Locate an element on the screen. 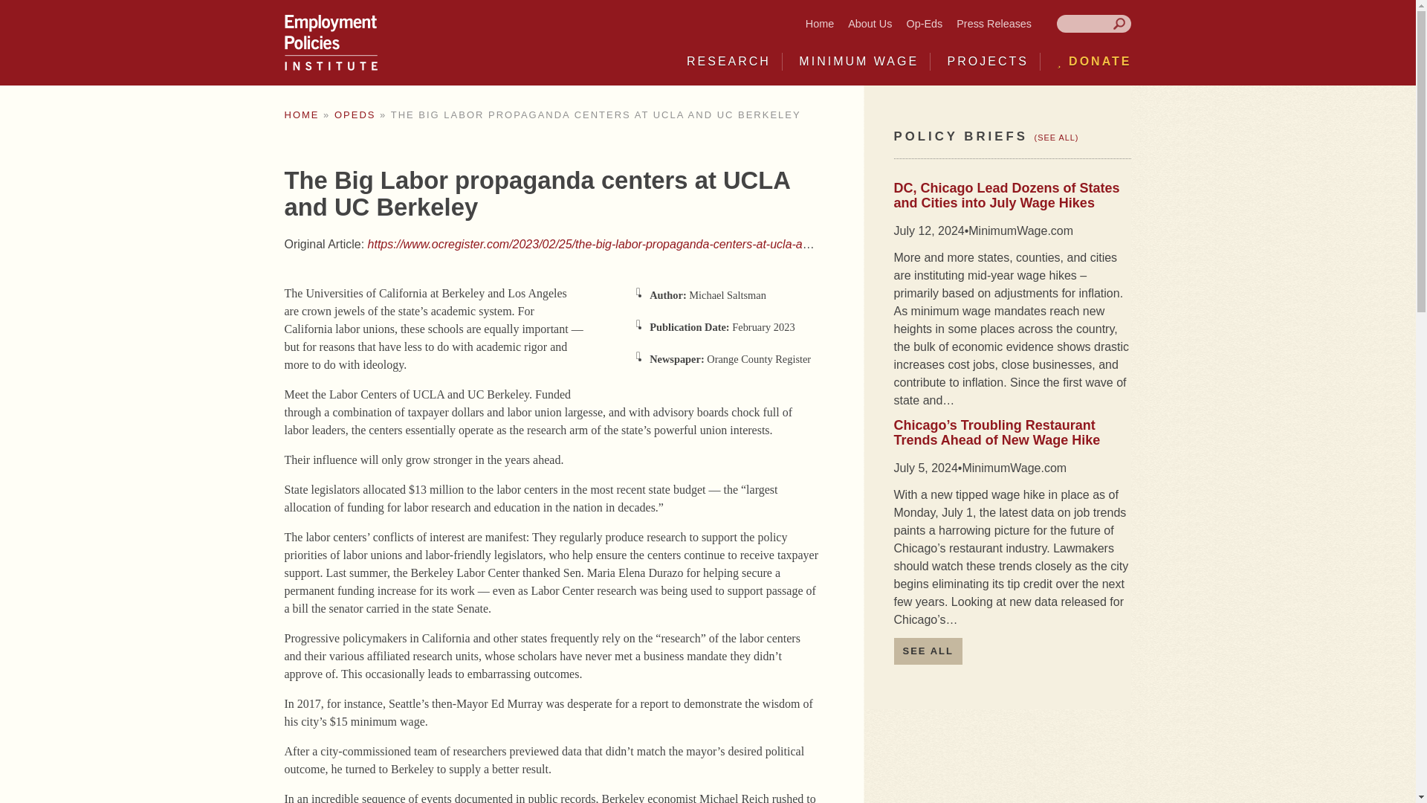  MINIMUM WAGE is located at coordinates (859, 61).